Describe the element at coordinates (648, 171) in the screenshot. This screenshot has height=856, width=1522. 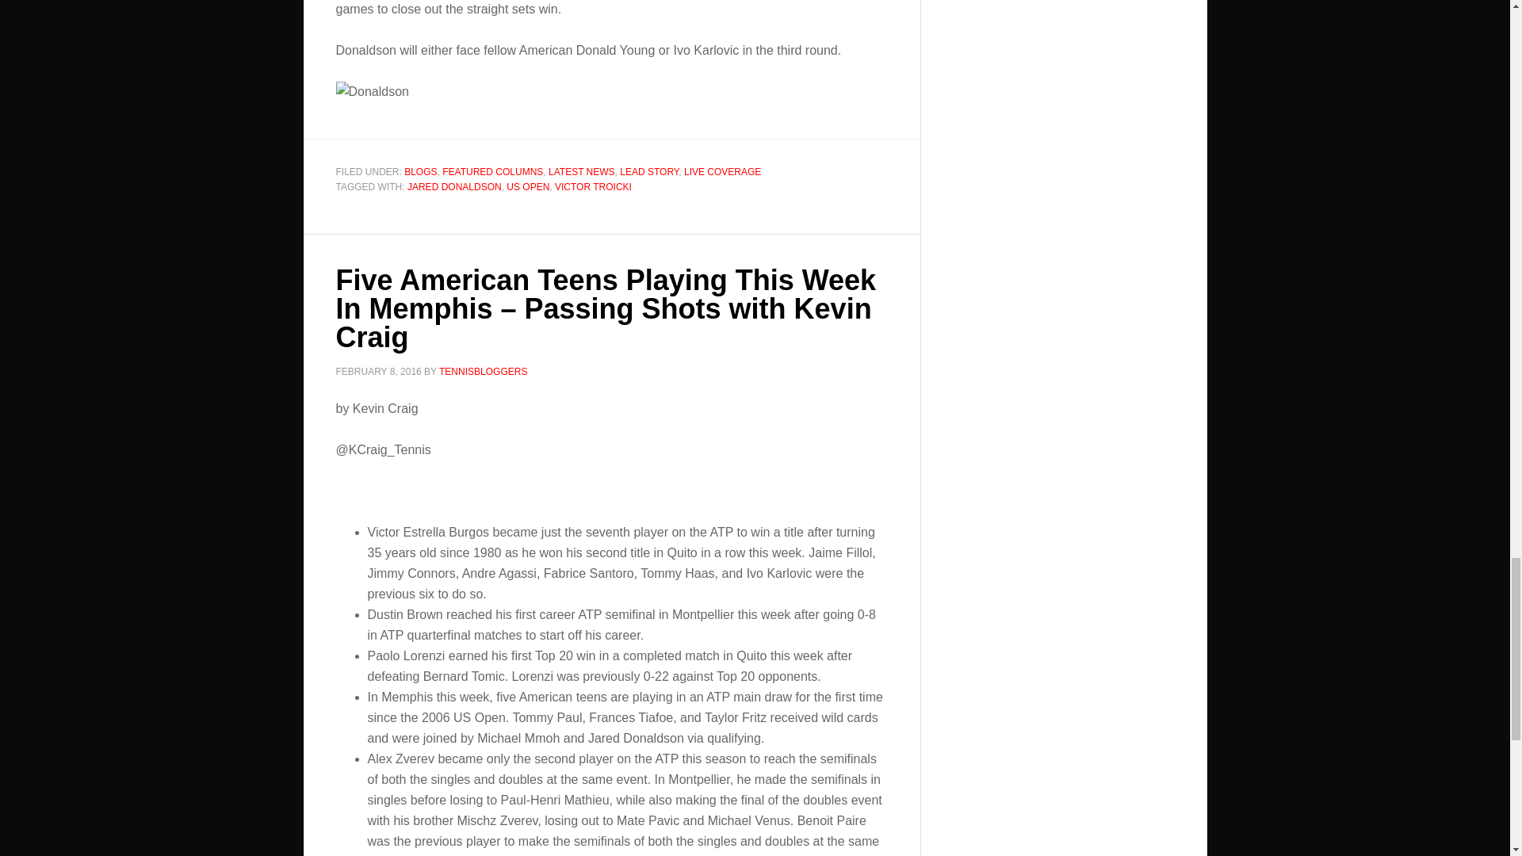
I see `LEAD STORY` at that location.